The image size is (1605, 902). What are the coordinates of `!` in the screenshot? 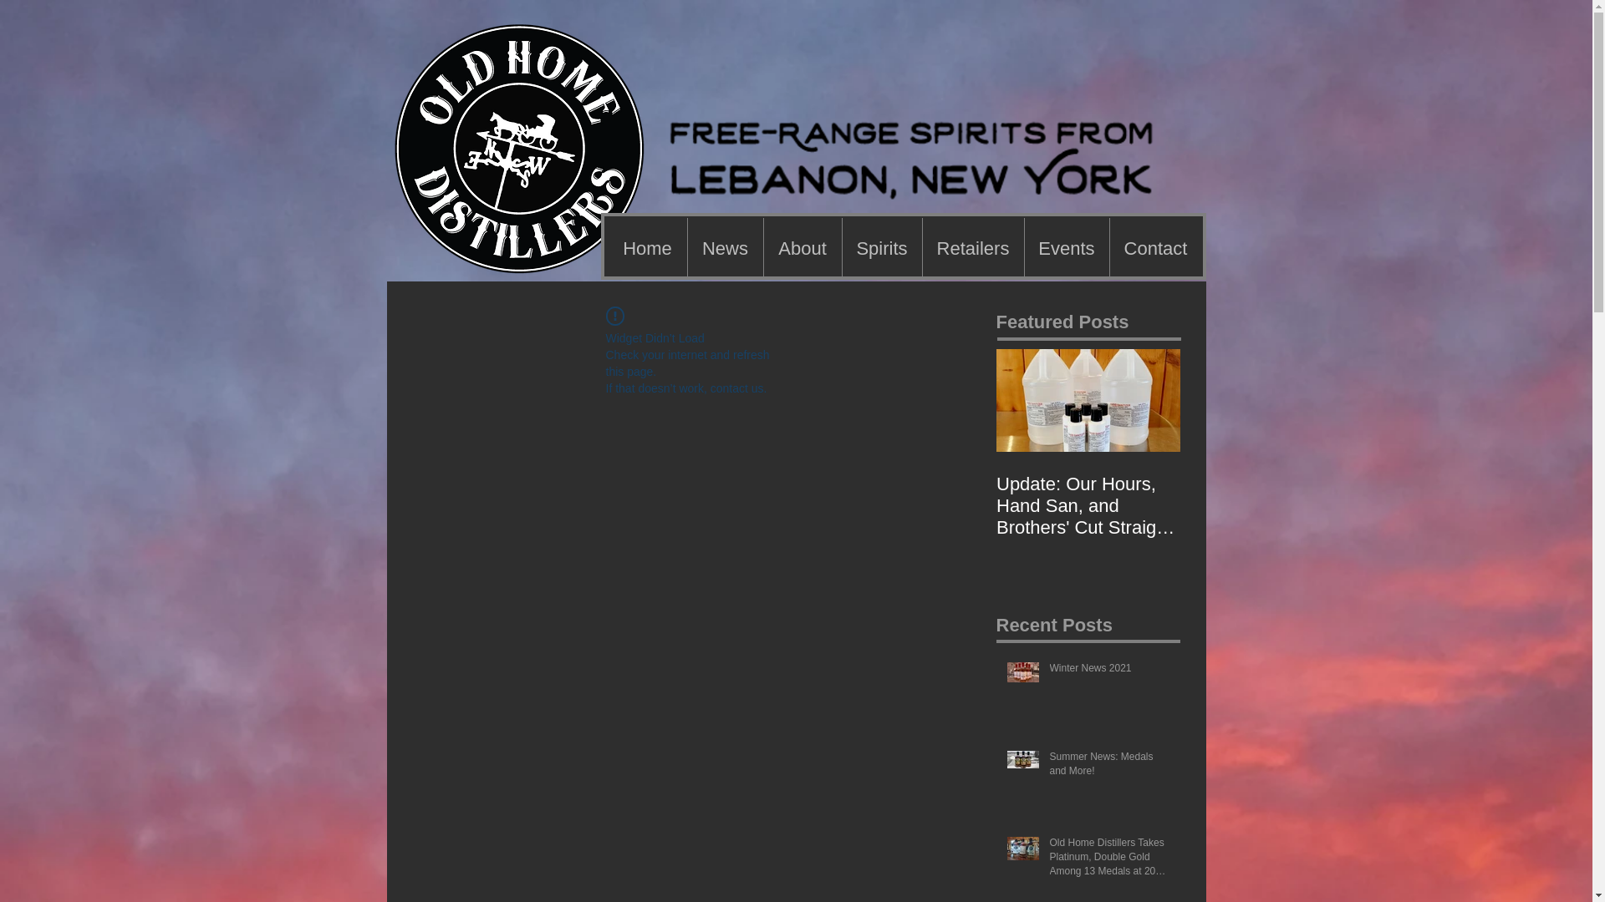 It's located at (614, 316).